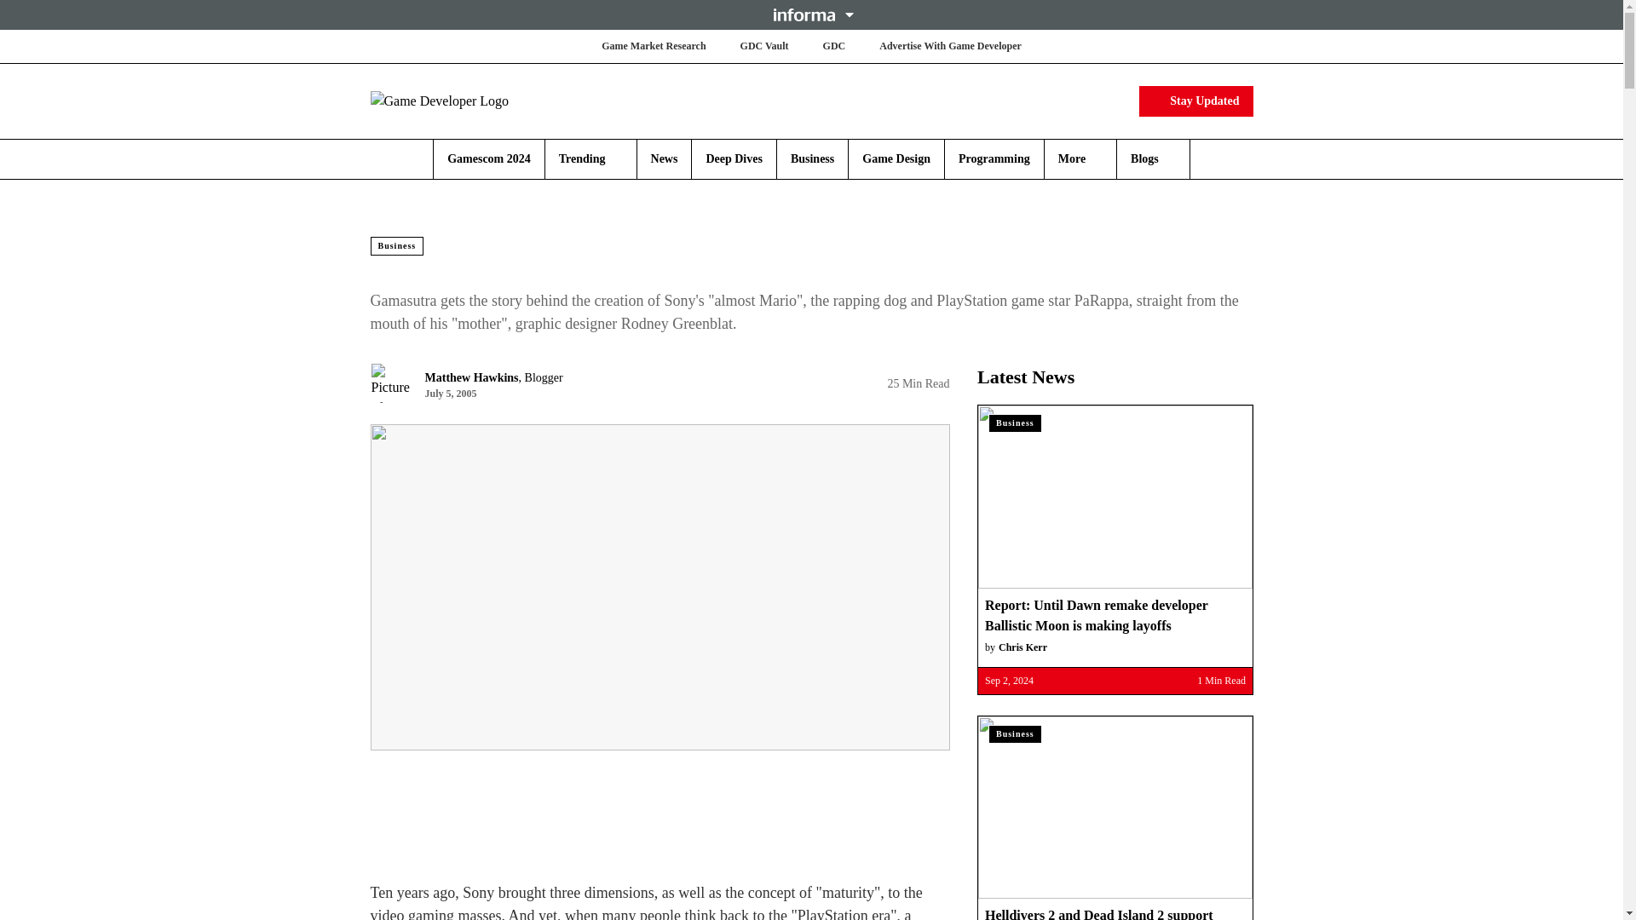 The image size is (1636, 920). What do you see at coordinates (488, 158) in the screenshot?
I see `Gamescom 2024` at bounding box center [488, 158].